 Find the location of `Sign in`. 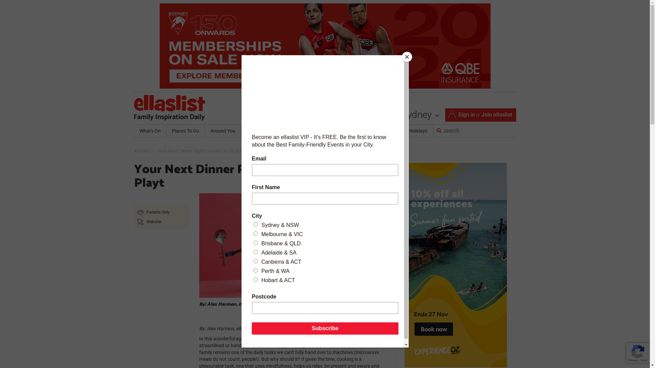

Sign in is located at coordinates (466, 114).